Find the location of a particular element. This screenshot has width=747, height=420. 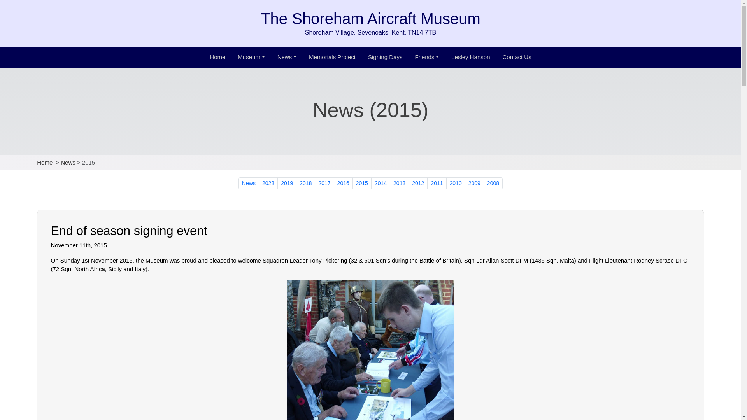

News is located at coordinates (249, 183).